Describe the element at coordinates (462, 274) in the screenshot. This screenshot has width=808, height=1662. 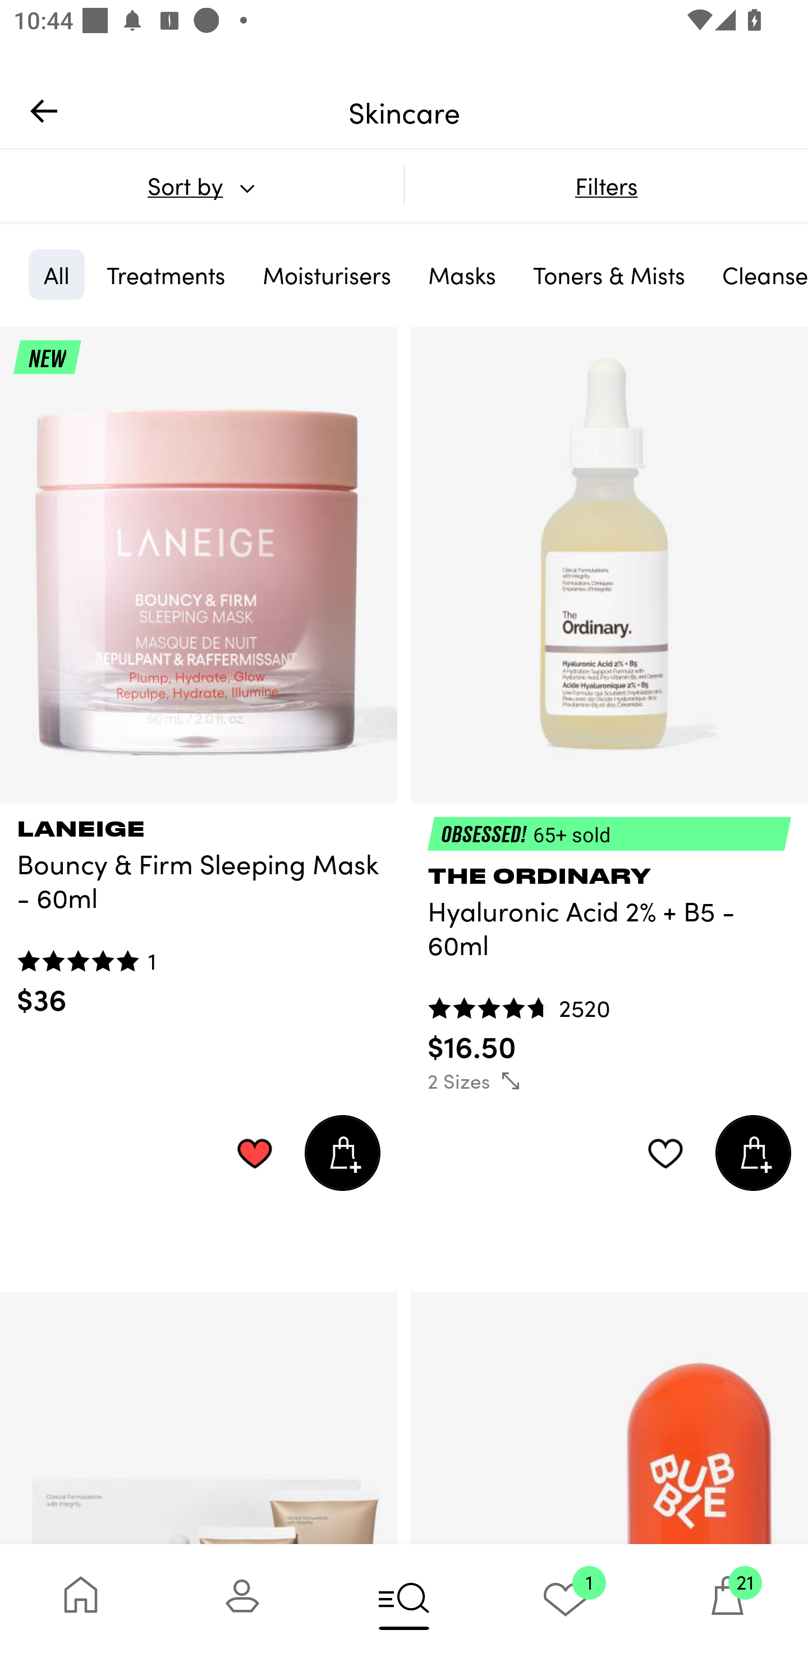
I see `Masks` at that location.